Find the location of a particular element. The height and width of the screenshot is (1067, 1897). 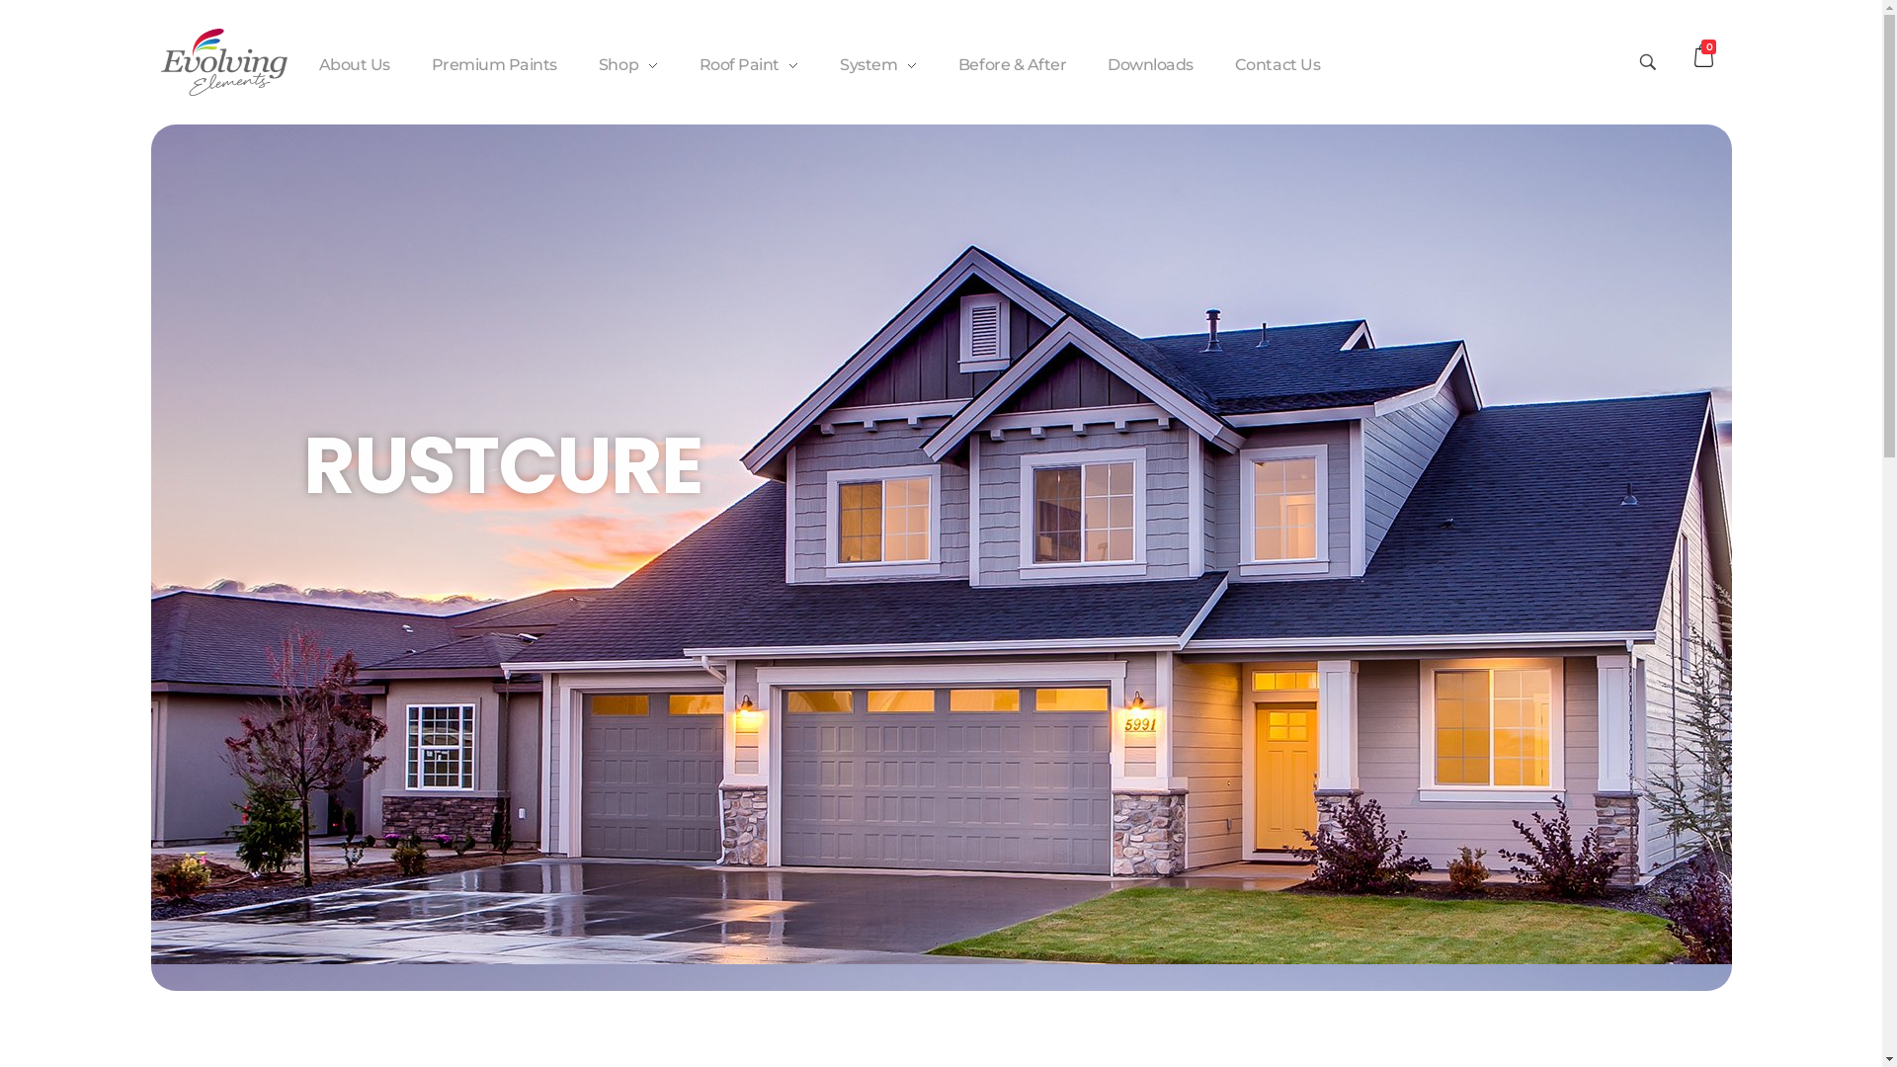

Shop is located at coordinates (628, 65).